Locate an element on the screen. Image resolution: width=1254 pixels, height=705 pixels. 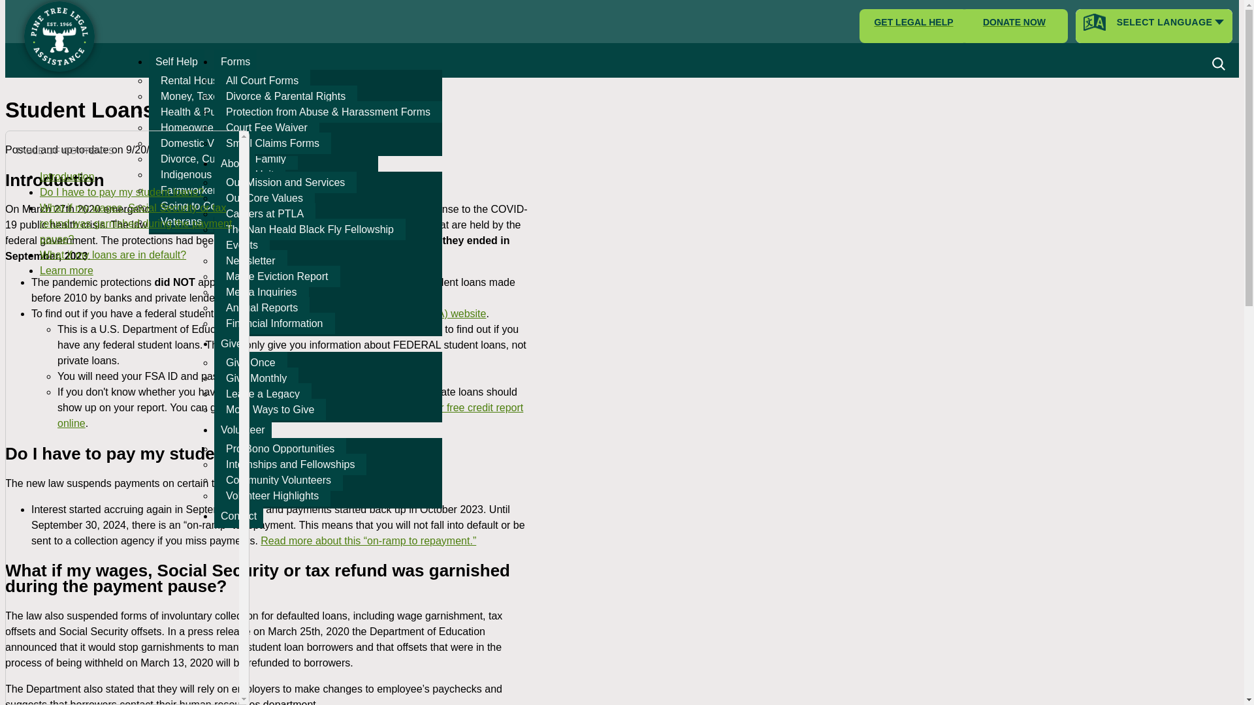
Going to Court is located at coordinates (195, 206).